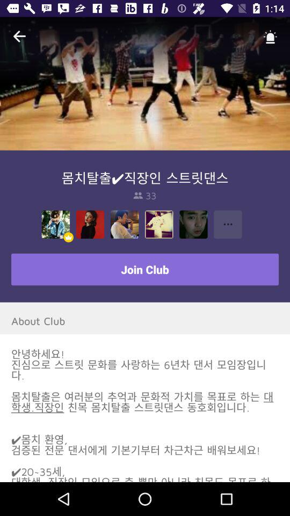 This screenshot has width=290, height=516. I want to click on text below about club, so click(145, 415).